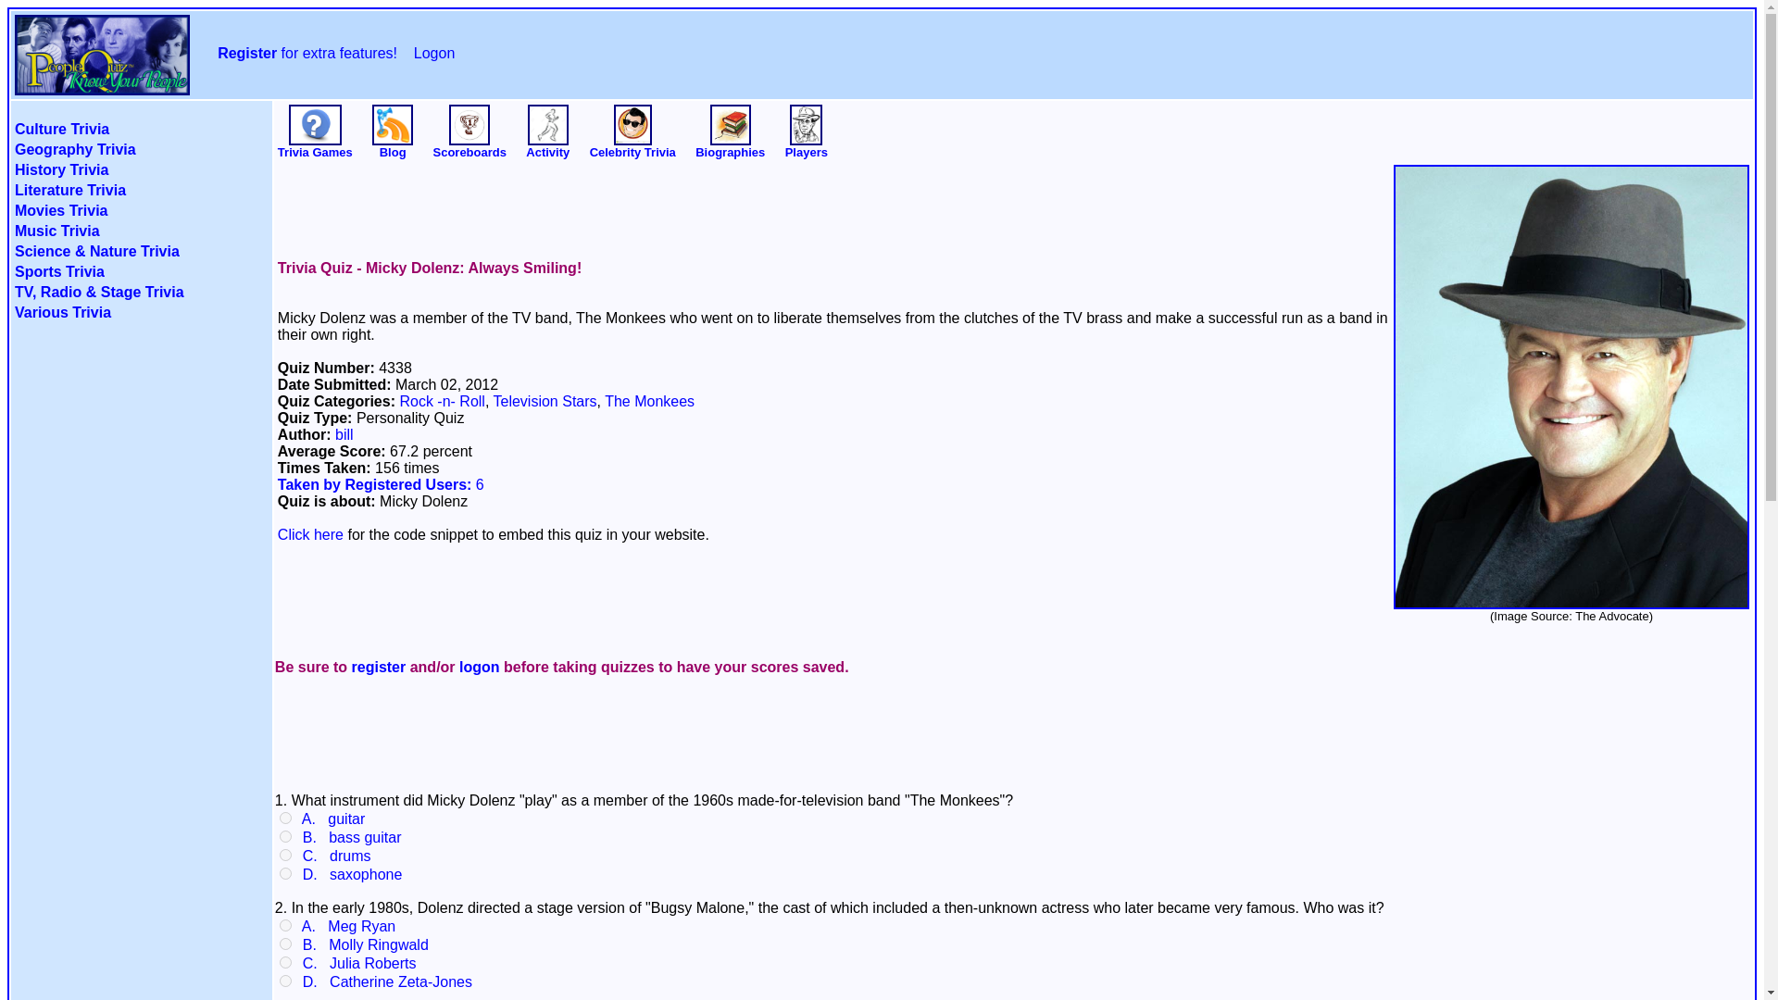 The image size is (1778, 1000). I want to click on C, so click(285, 854).